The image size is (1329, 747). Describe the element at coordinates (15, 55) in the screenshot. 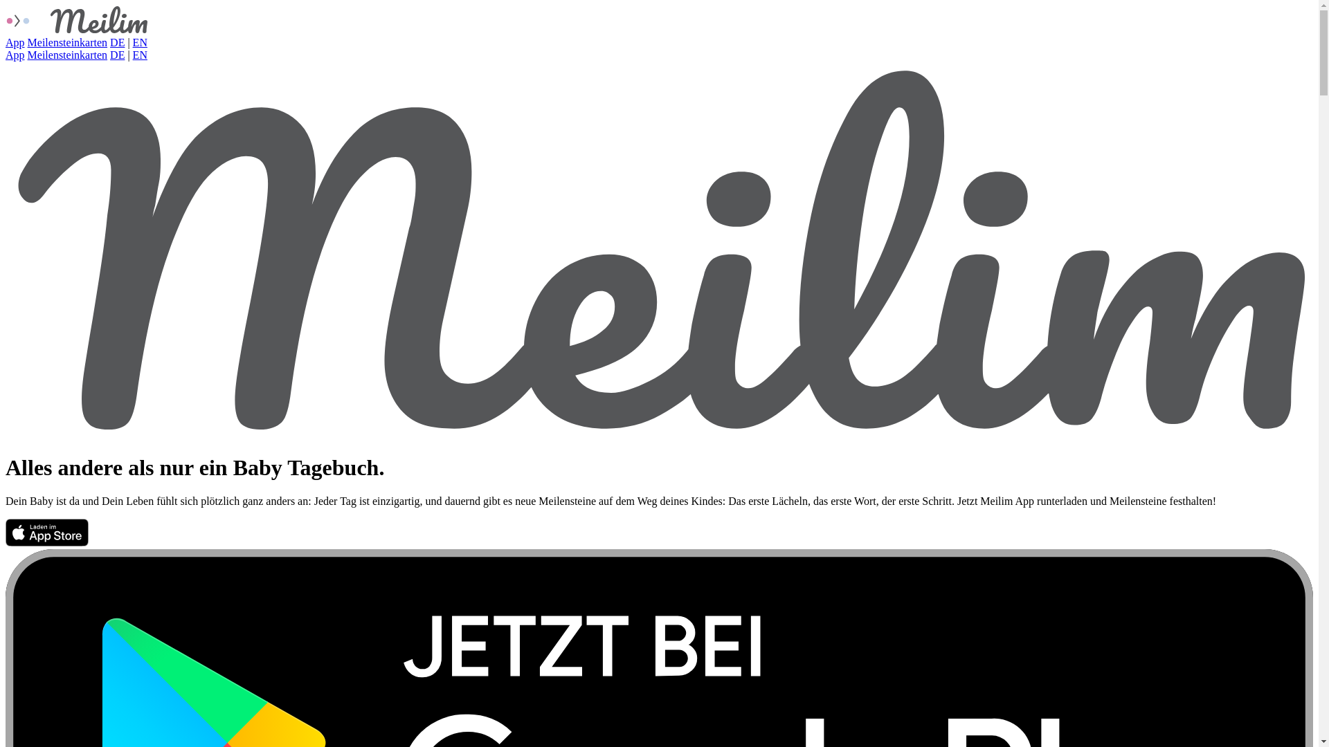

I see `App` at that location.